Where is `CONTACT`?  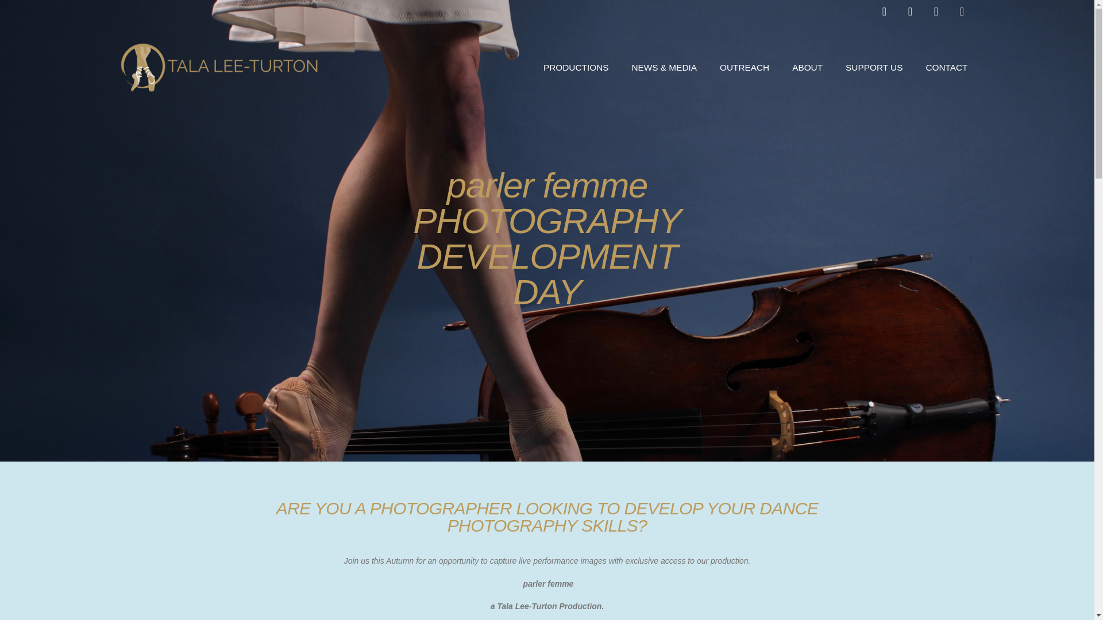 CONTACT is located at coordinates (947, 68).